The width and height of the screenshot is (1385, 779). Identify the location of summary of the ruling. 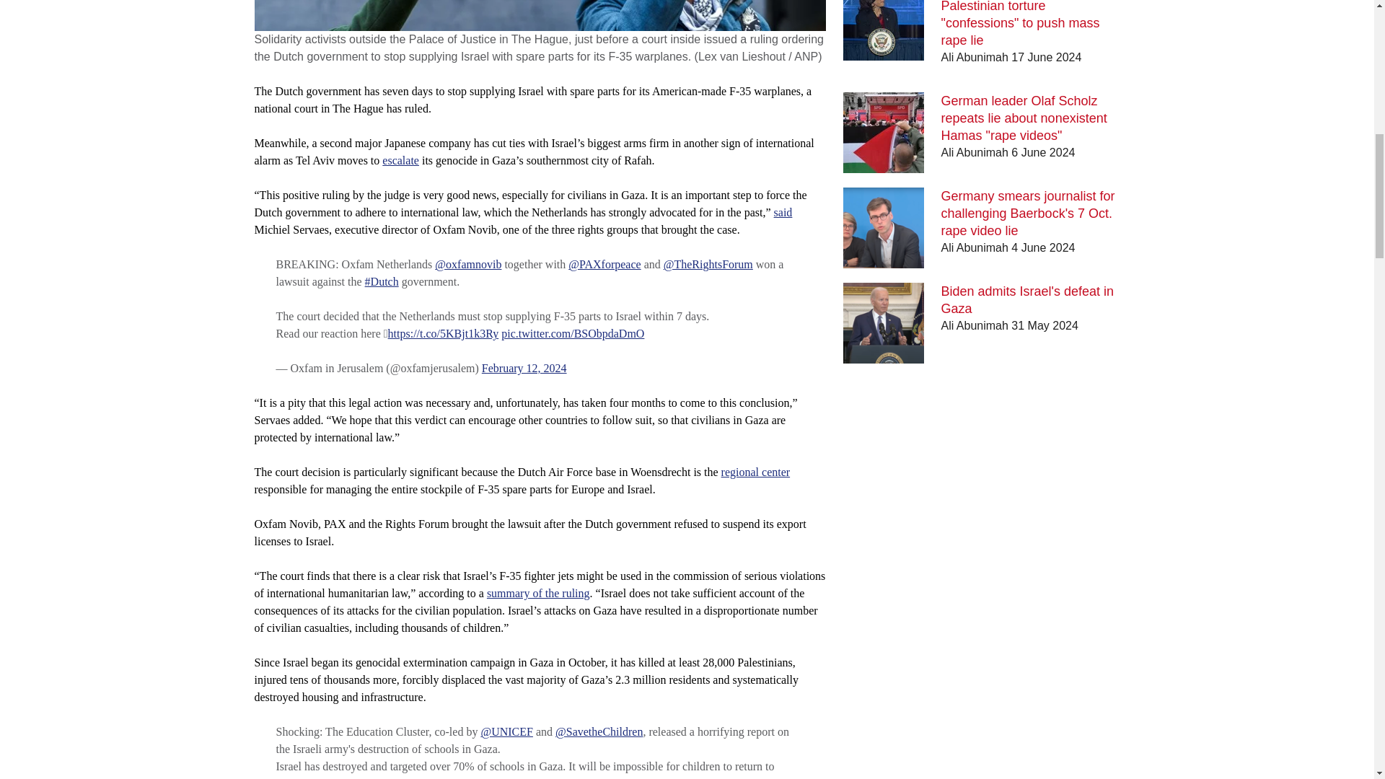
(538, 593).